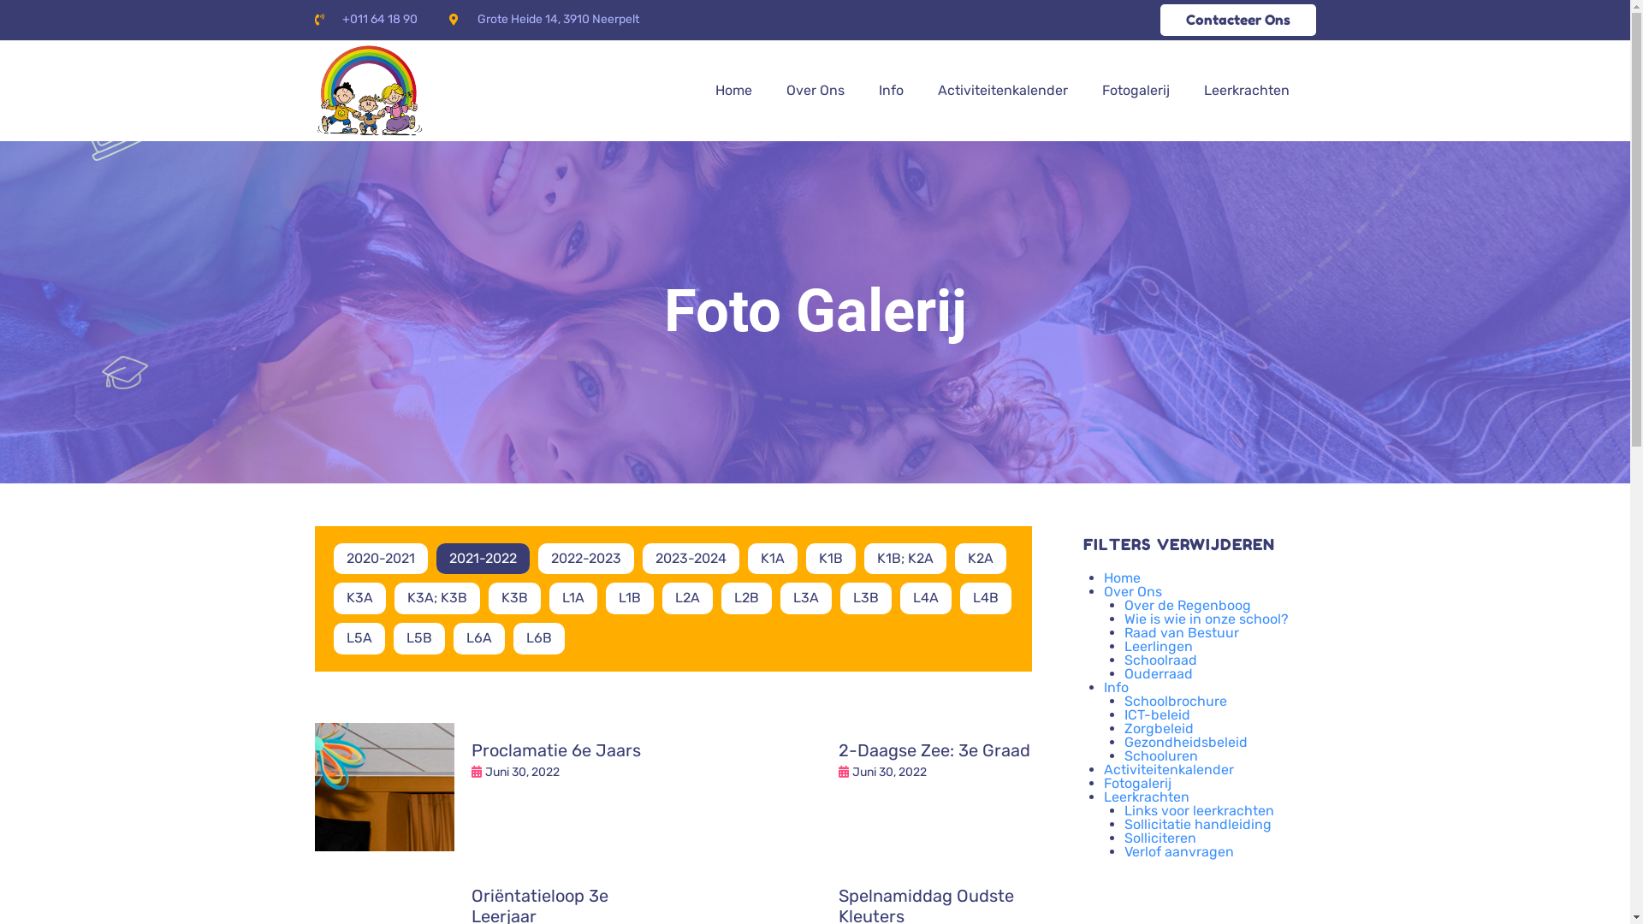  Describe the element at coordinates (1182, 633) in the screenshot. I see `Raad van Bestuur` at that location.